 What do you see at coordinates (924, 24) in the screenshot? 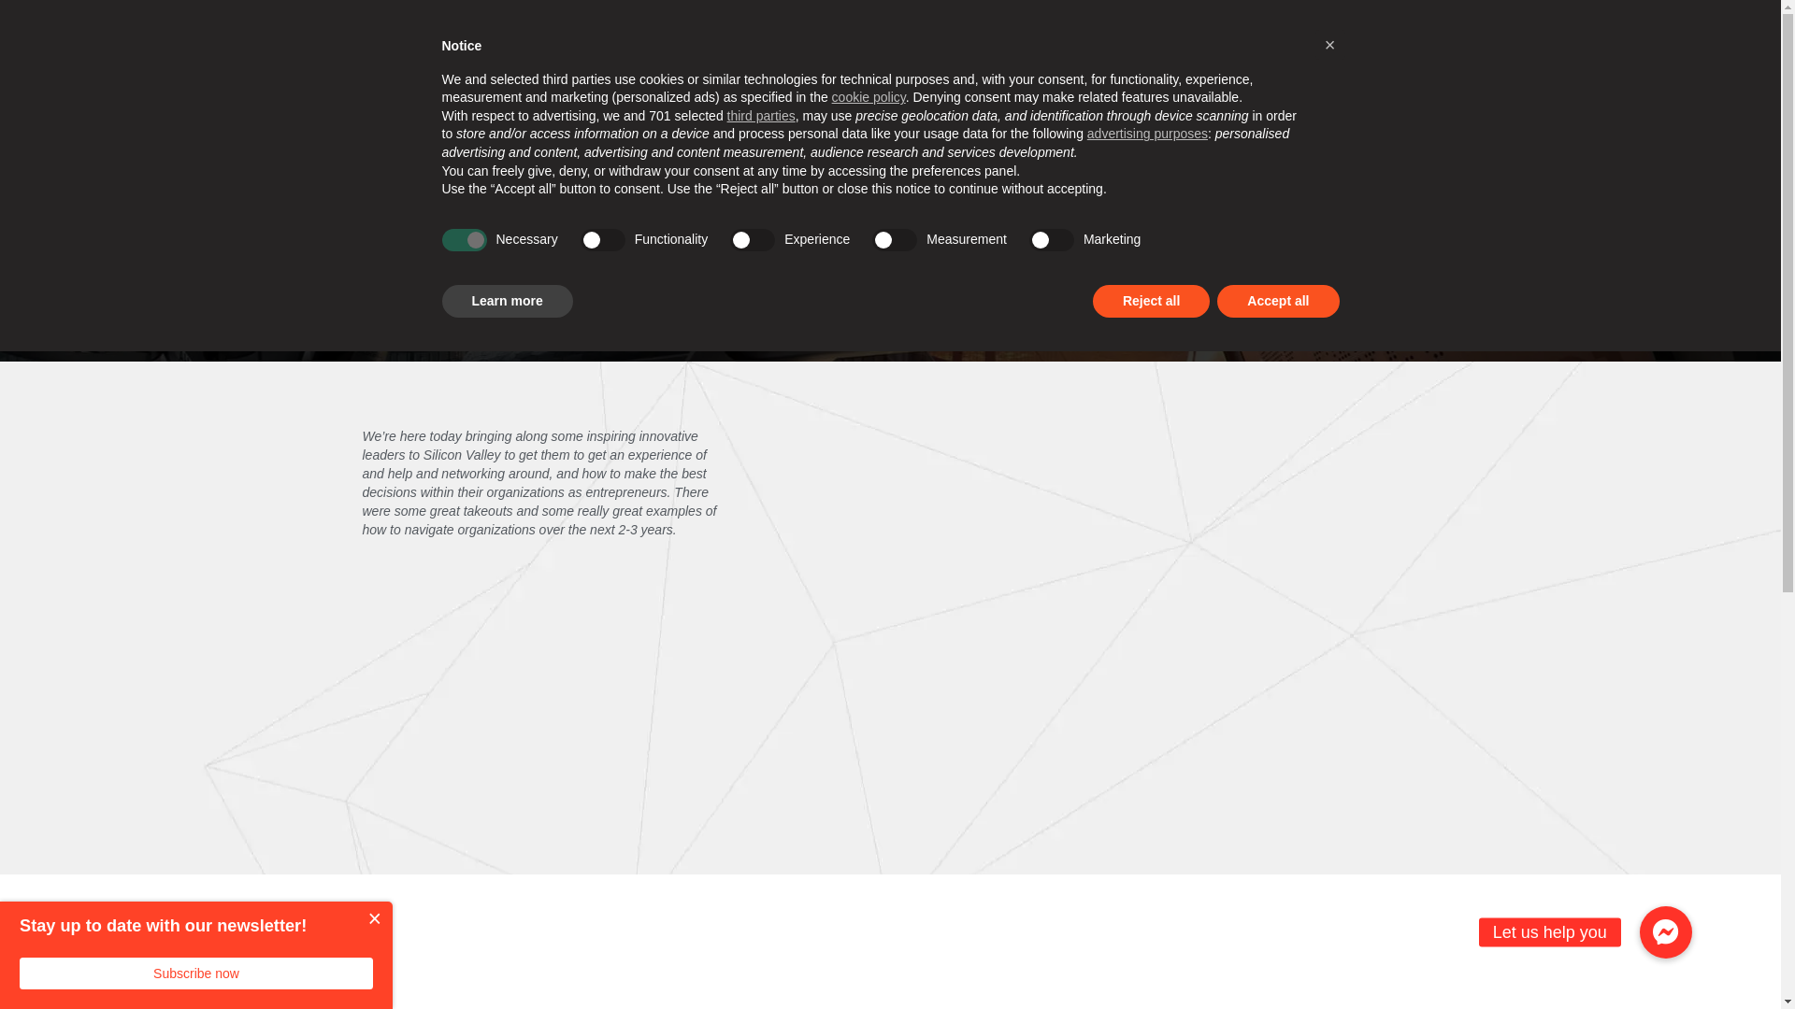
I see `BLOG` at bounding box center [924, 24].